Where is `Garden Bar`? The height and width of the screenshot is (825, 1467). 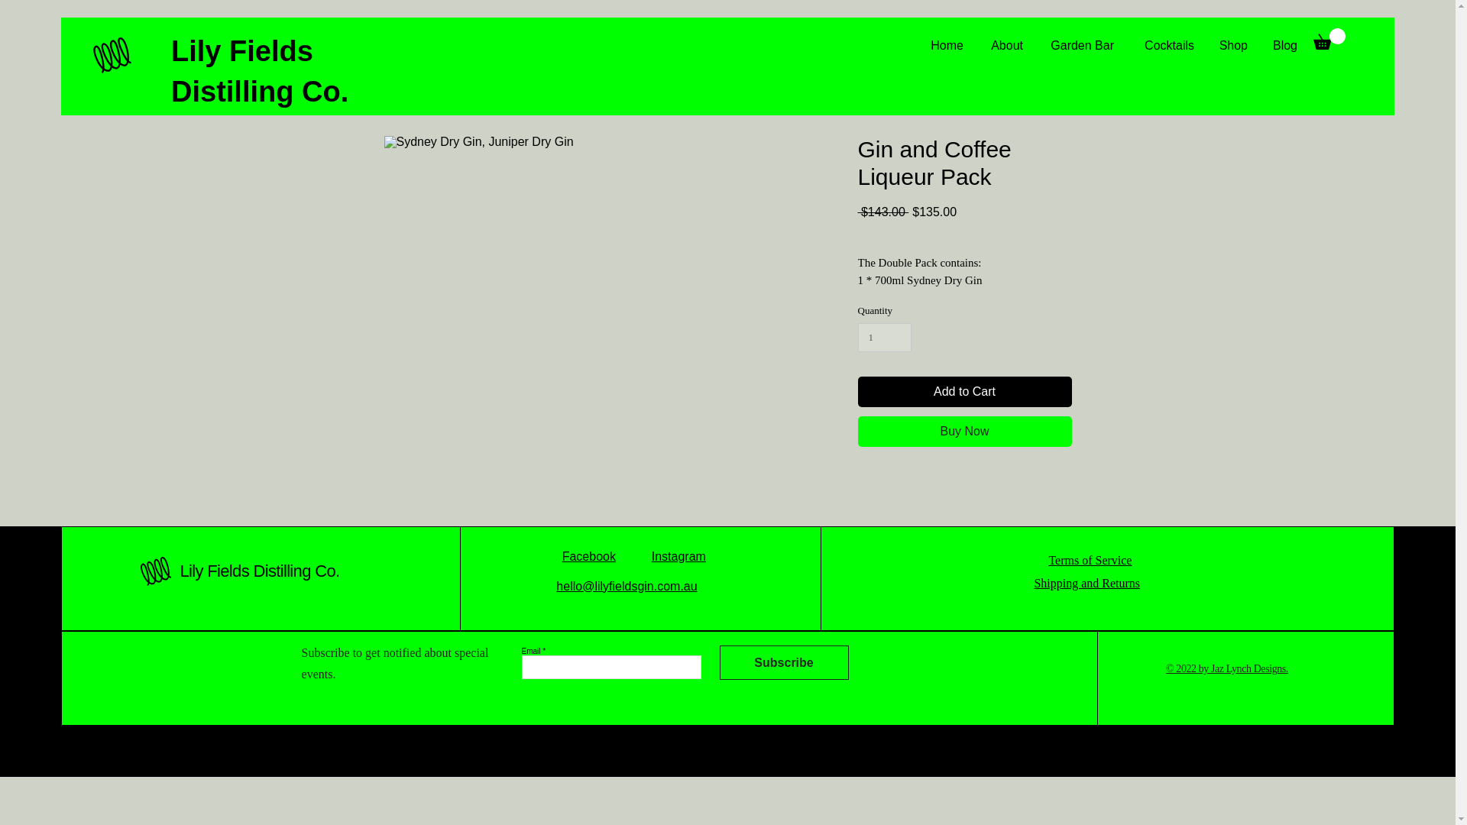
Garden Bar is located at coordinates (1079, 46).